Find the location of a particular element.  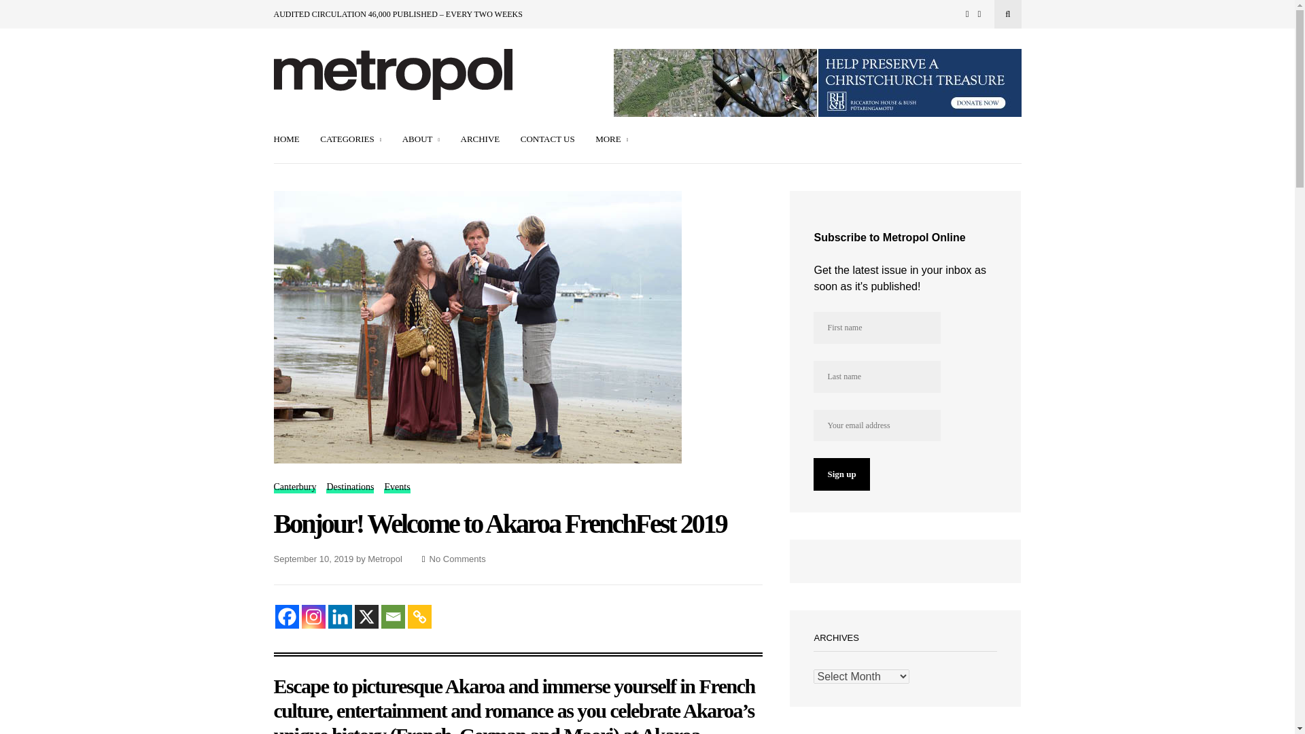

Metropol is located at coordinates (385, 559).